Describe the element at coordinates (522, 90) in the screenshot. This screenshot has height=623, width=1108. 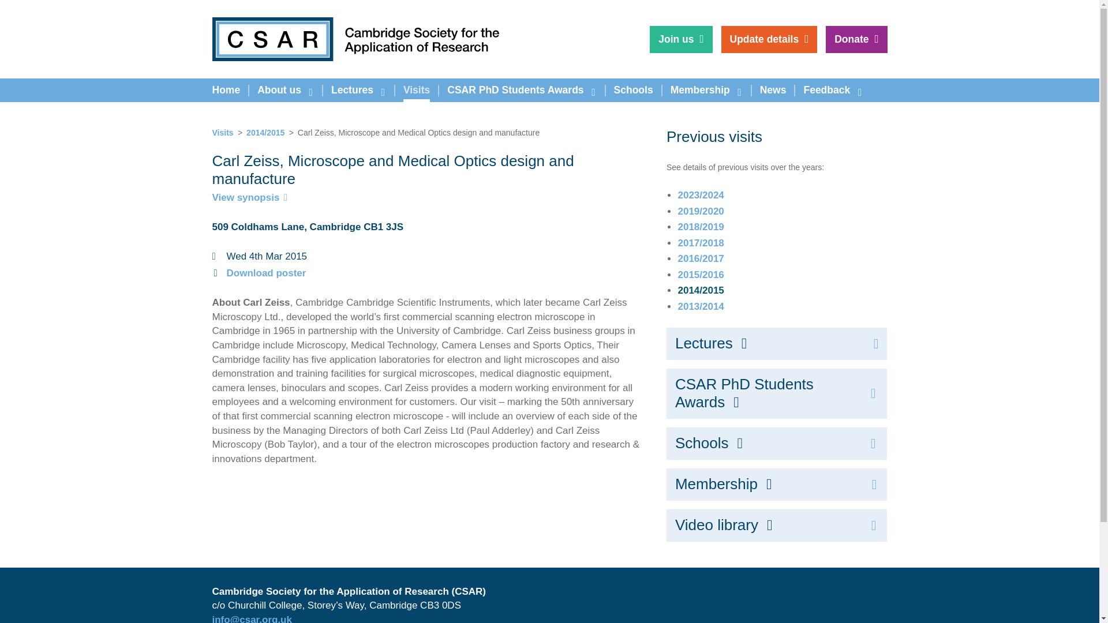
I see `CSAR PhD Students Awards` at that location.